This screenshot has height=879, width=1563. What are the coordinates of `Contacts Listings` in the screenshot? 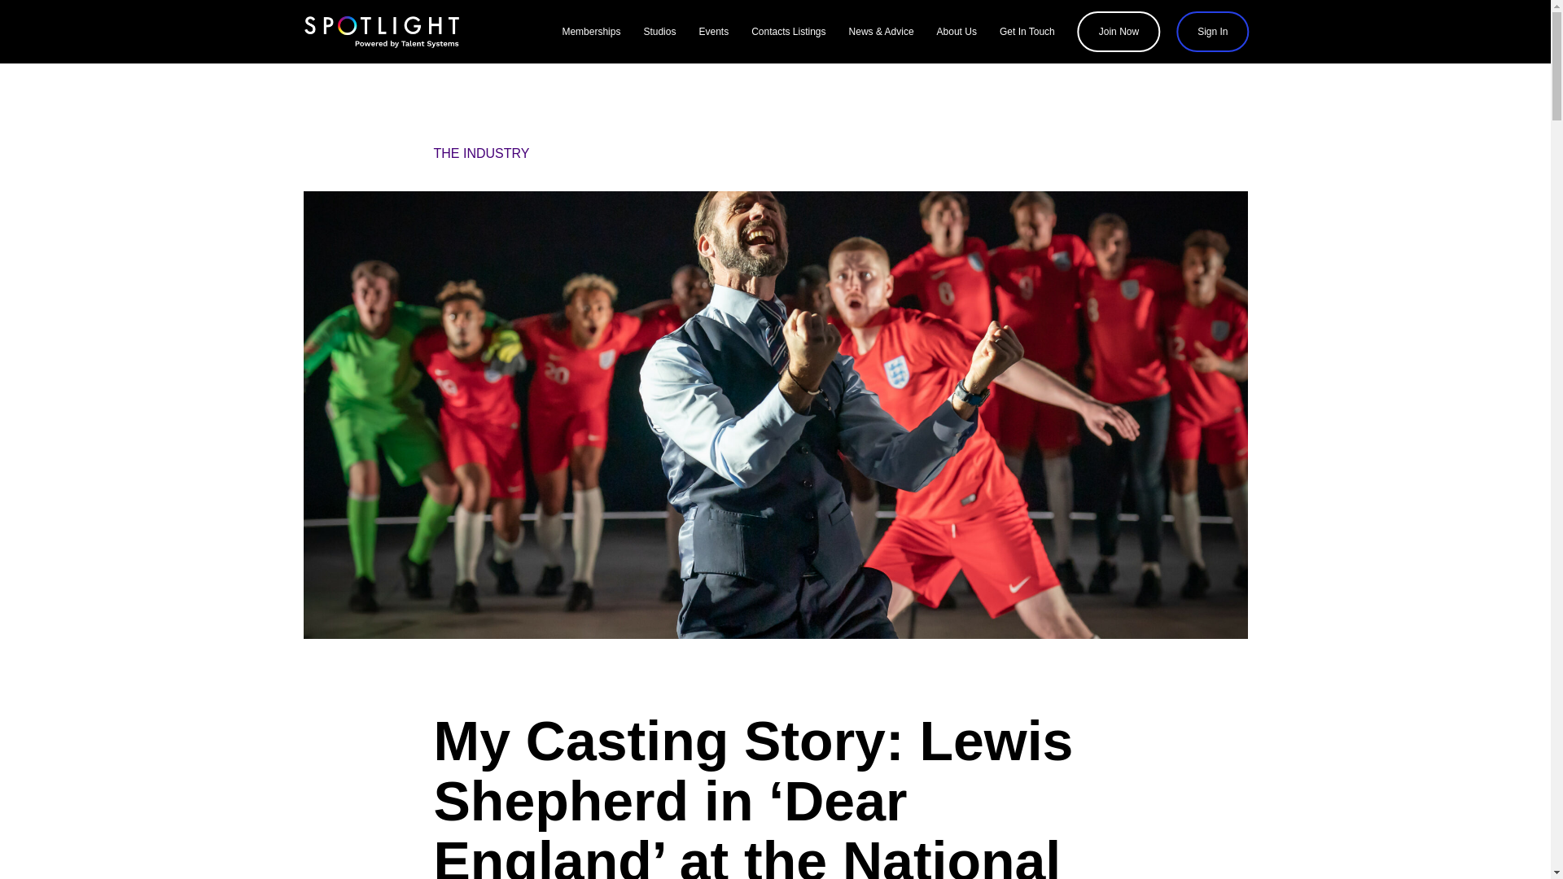 It's located at (788, 31).